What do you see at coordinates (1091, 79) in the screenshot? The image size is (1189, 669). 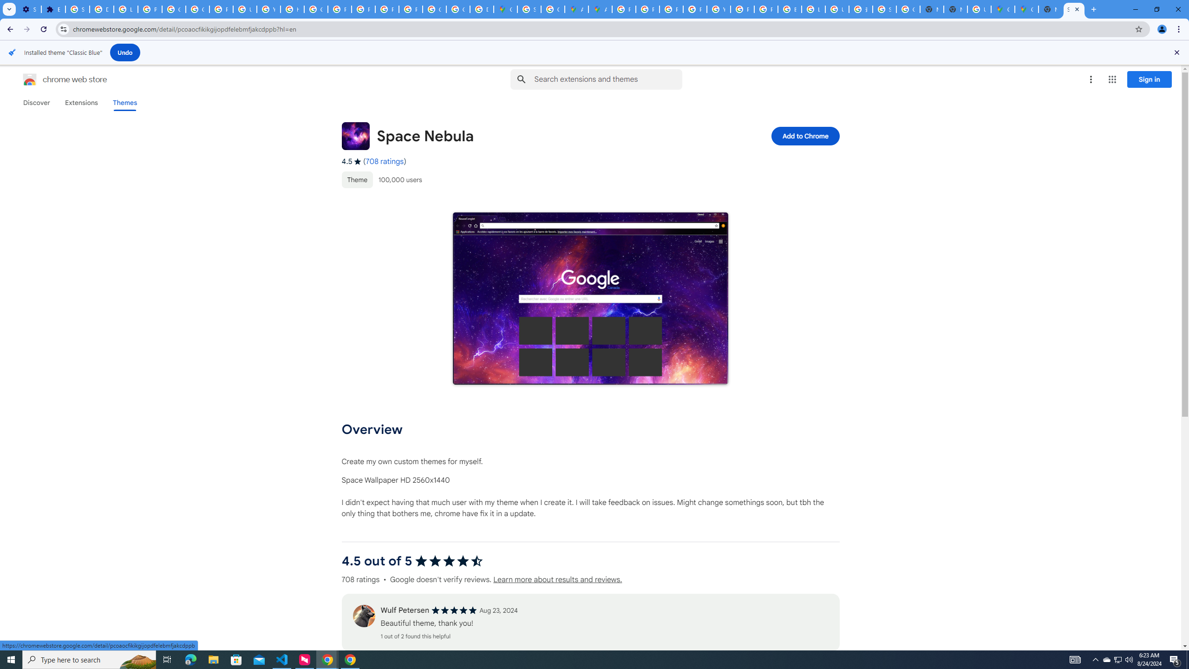 I see `More options menu` at bounding box center [1091, 79].